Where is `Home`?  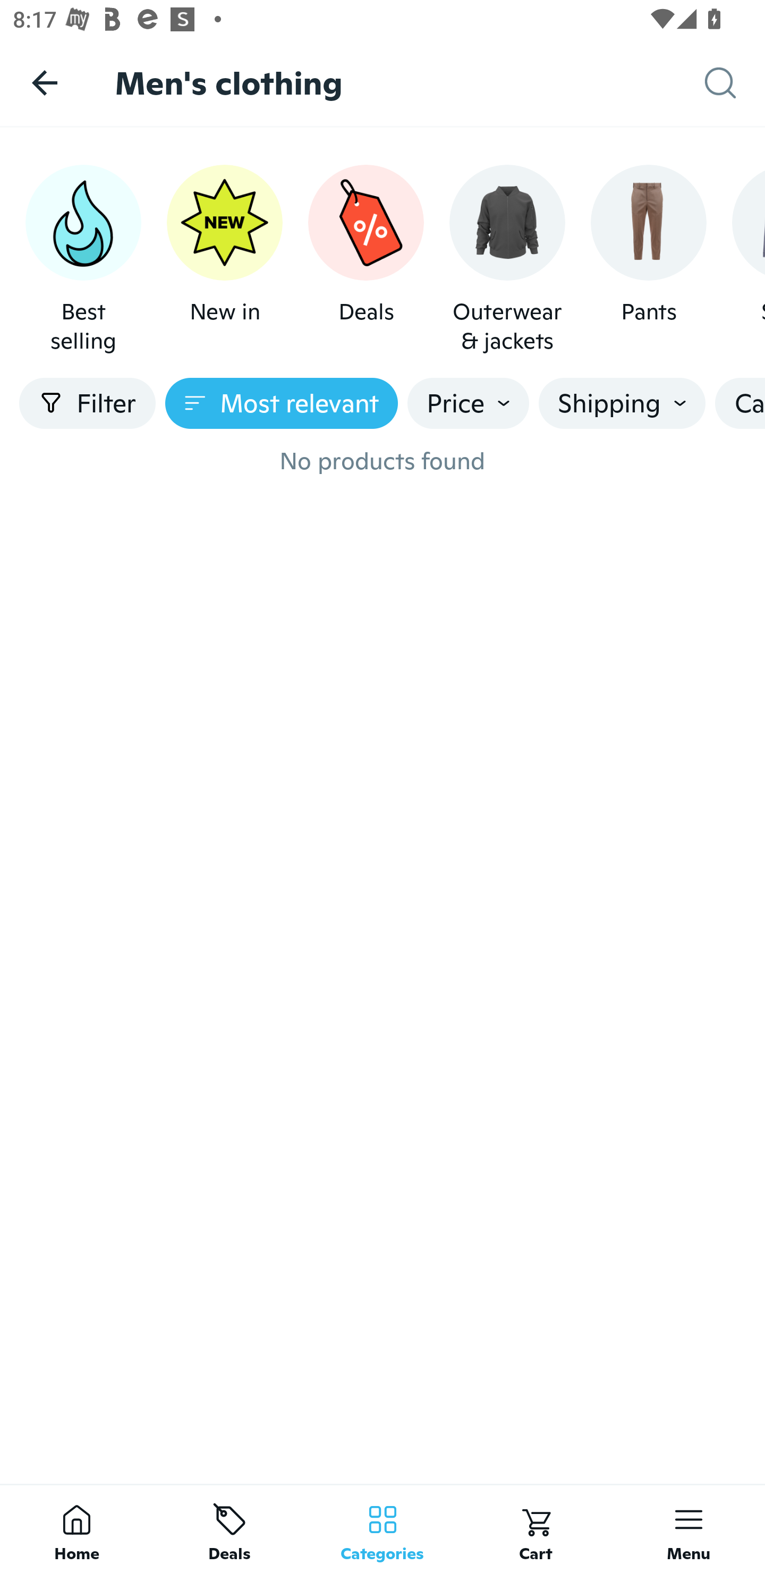
Home is located at coordinates (76, 1528).